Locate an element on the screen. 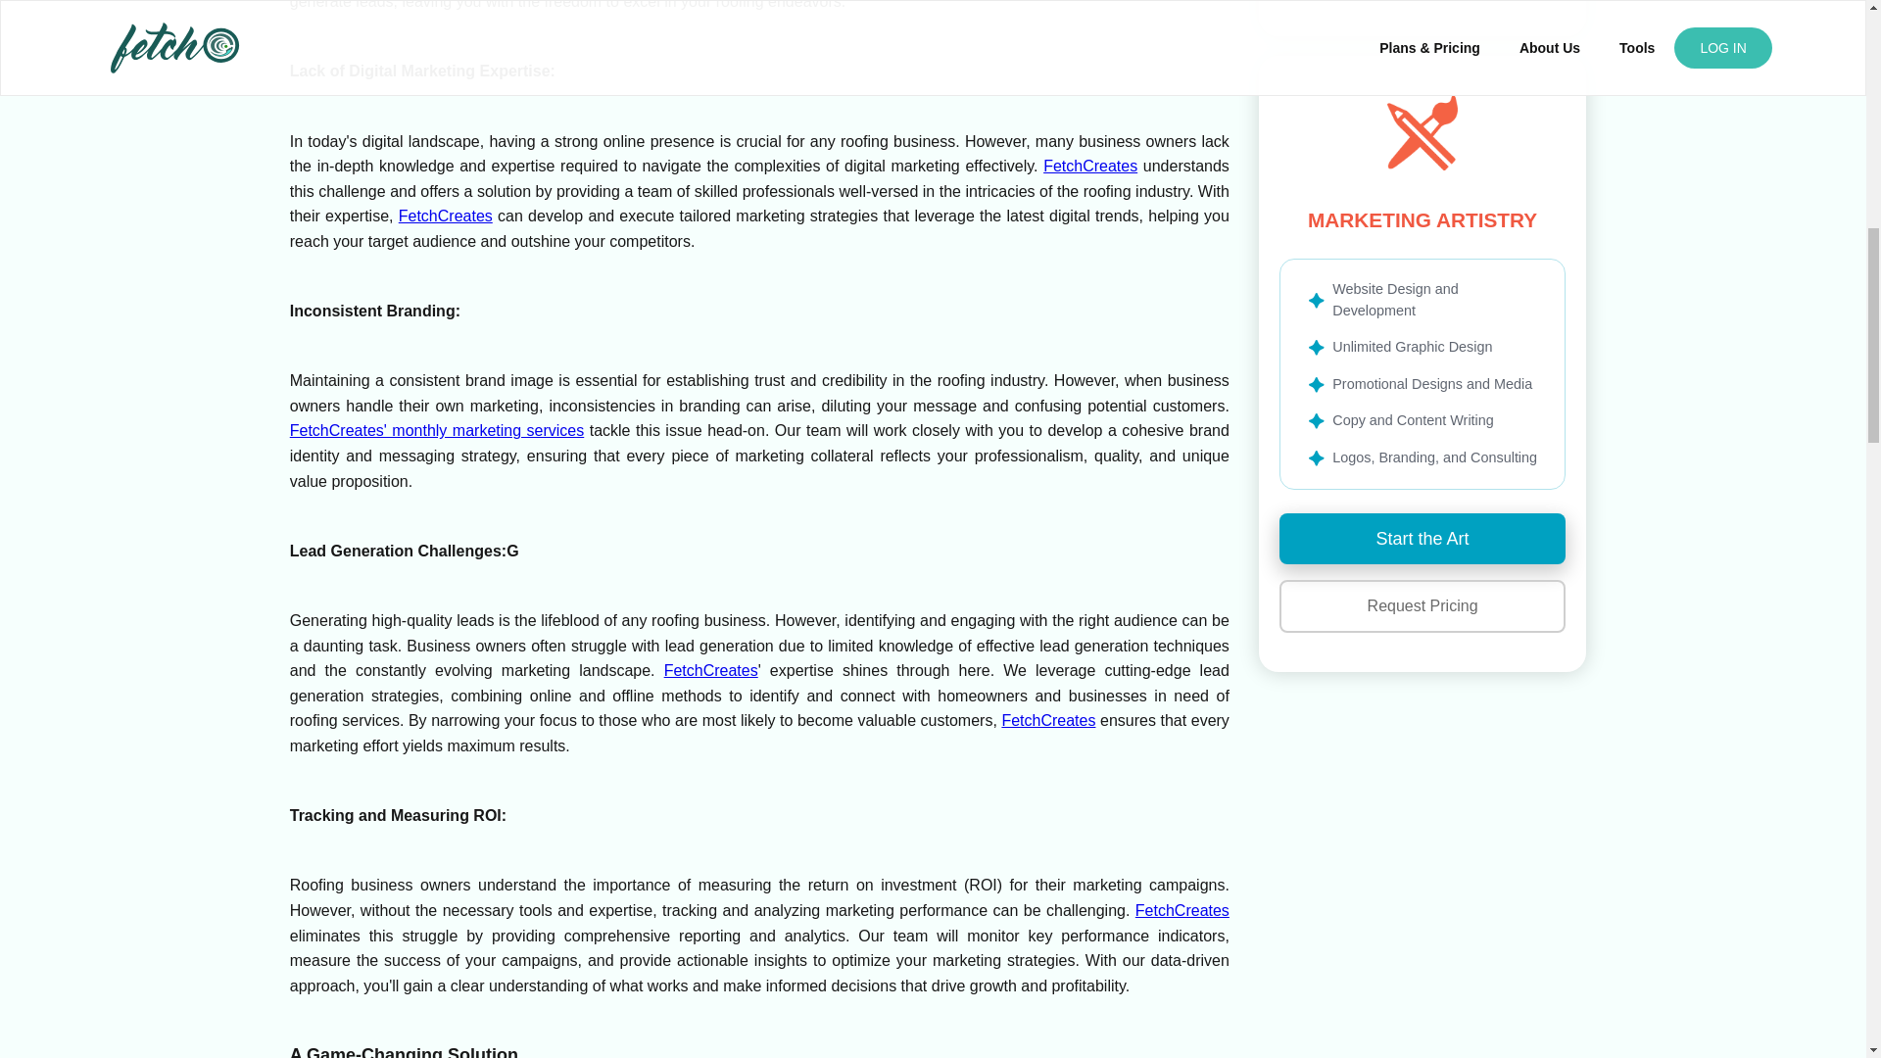 This screenshot has width=1881, height=1058. FetchCreates' monthly marketing services is located at coordinates (436, 430).